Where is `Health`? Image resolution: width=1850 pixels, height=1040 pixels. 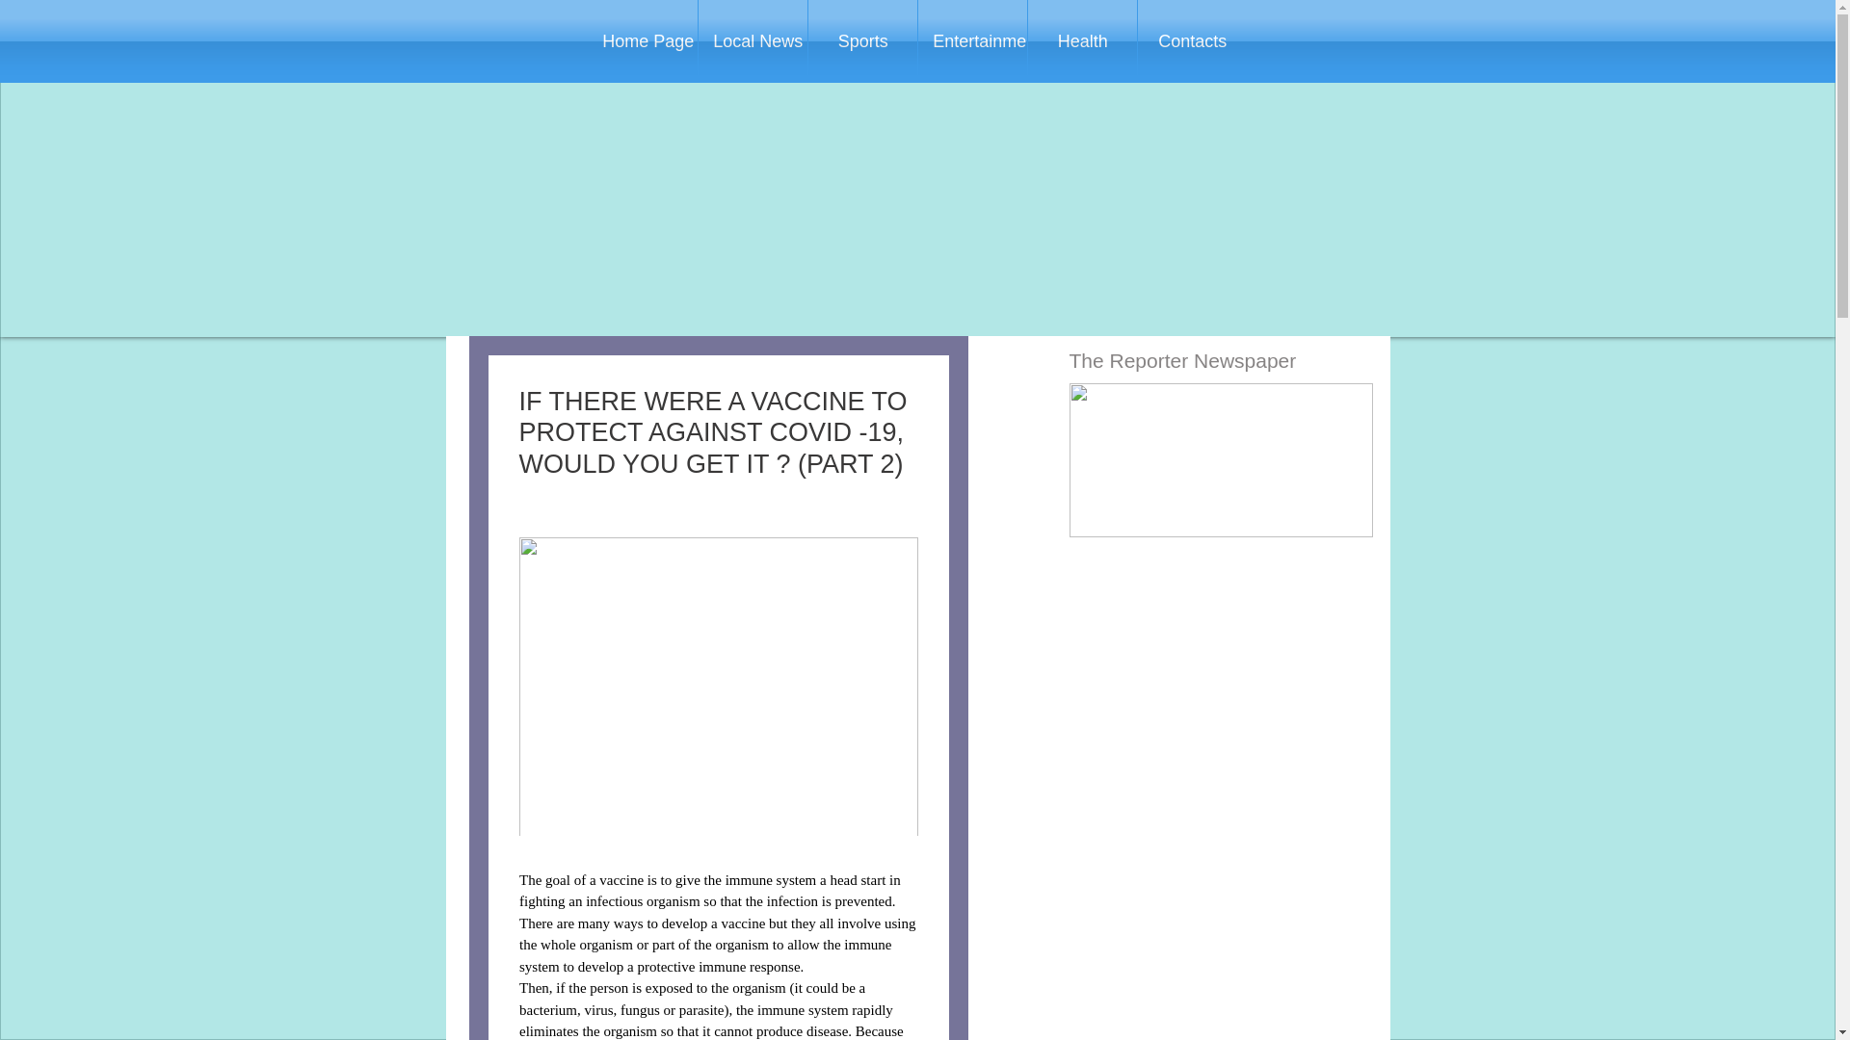 Health is located at coordinates (1083, 41).